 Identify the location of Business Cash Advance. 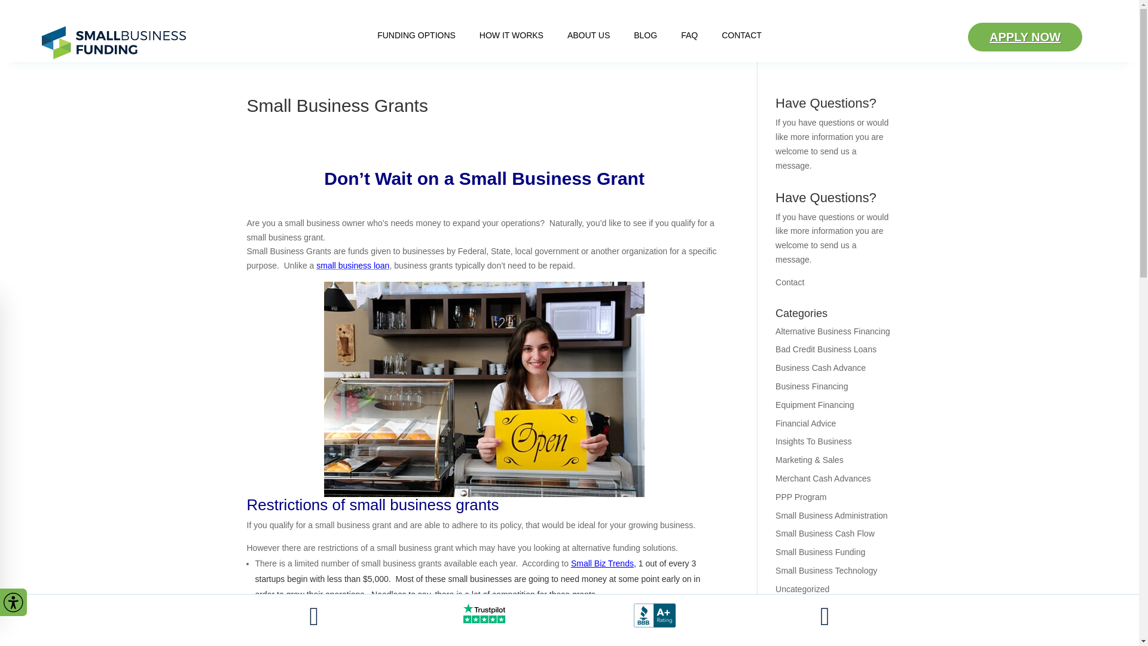
(820, 367).